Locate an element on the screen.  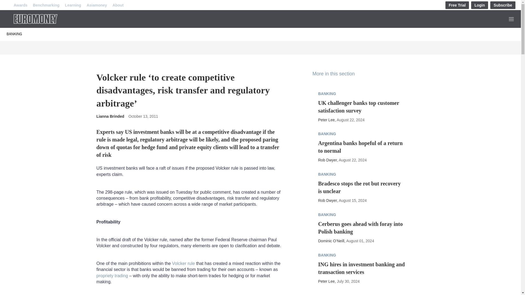
Benchmarking is located at coordinates (46, 5).